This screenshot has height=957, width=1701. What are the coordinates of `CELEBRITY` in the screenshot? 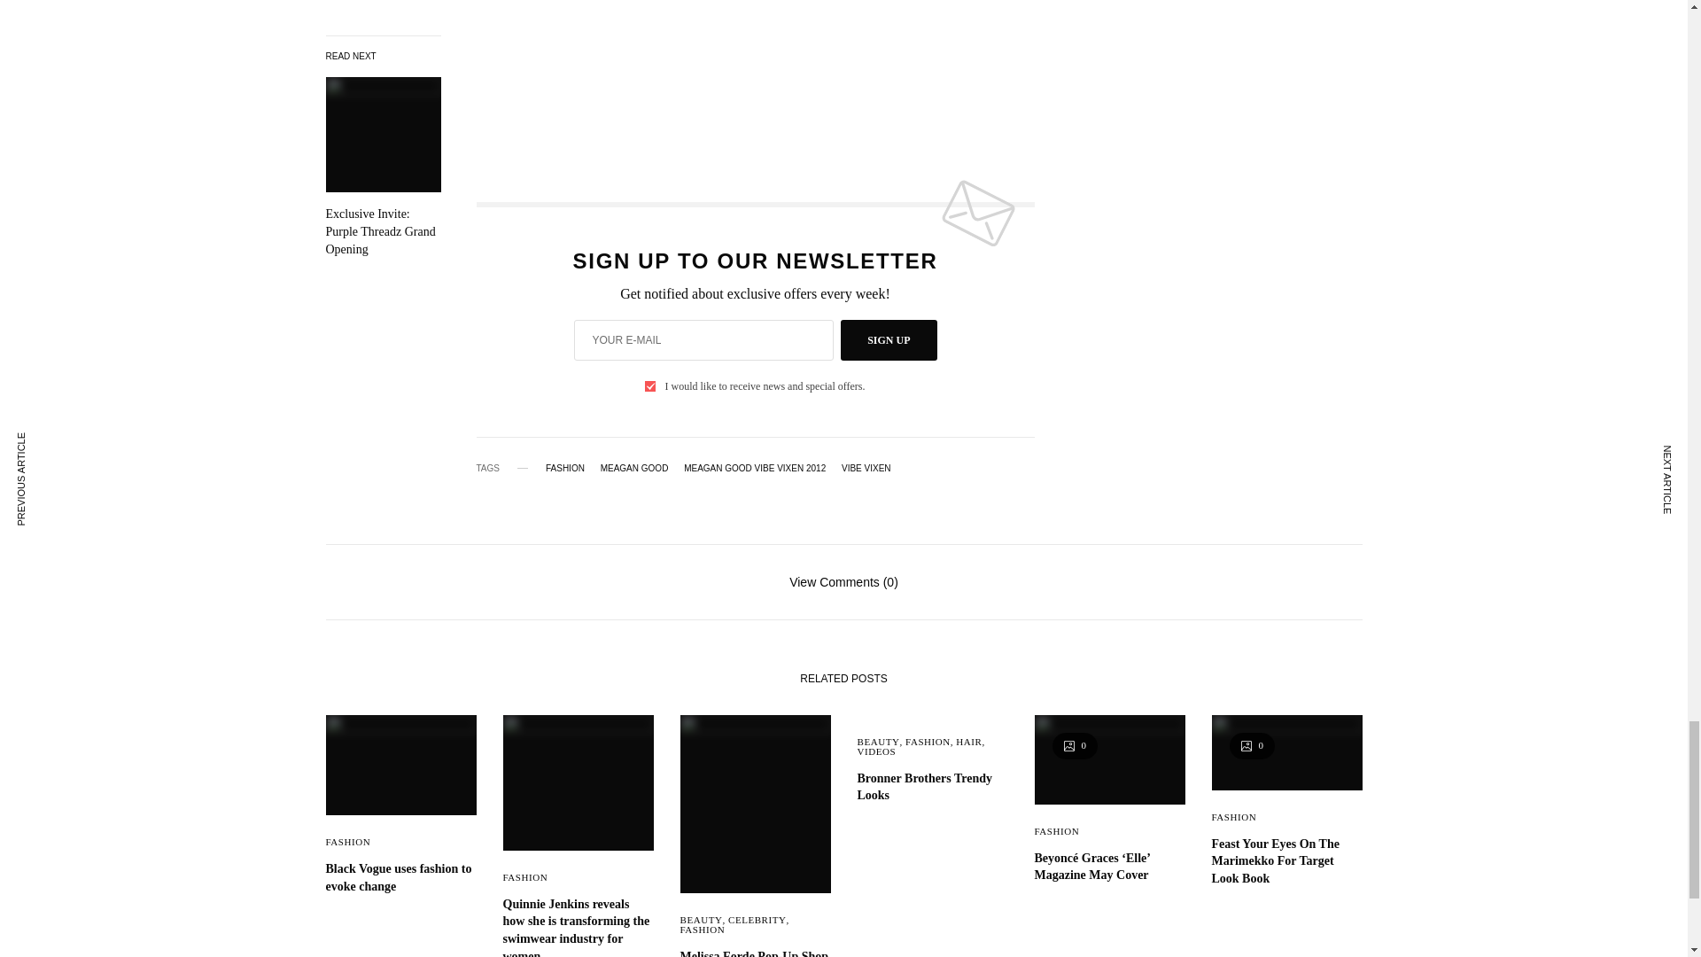 It's located at (757, 920).